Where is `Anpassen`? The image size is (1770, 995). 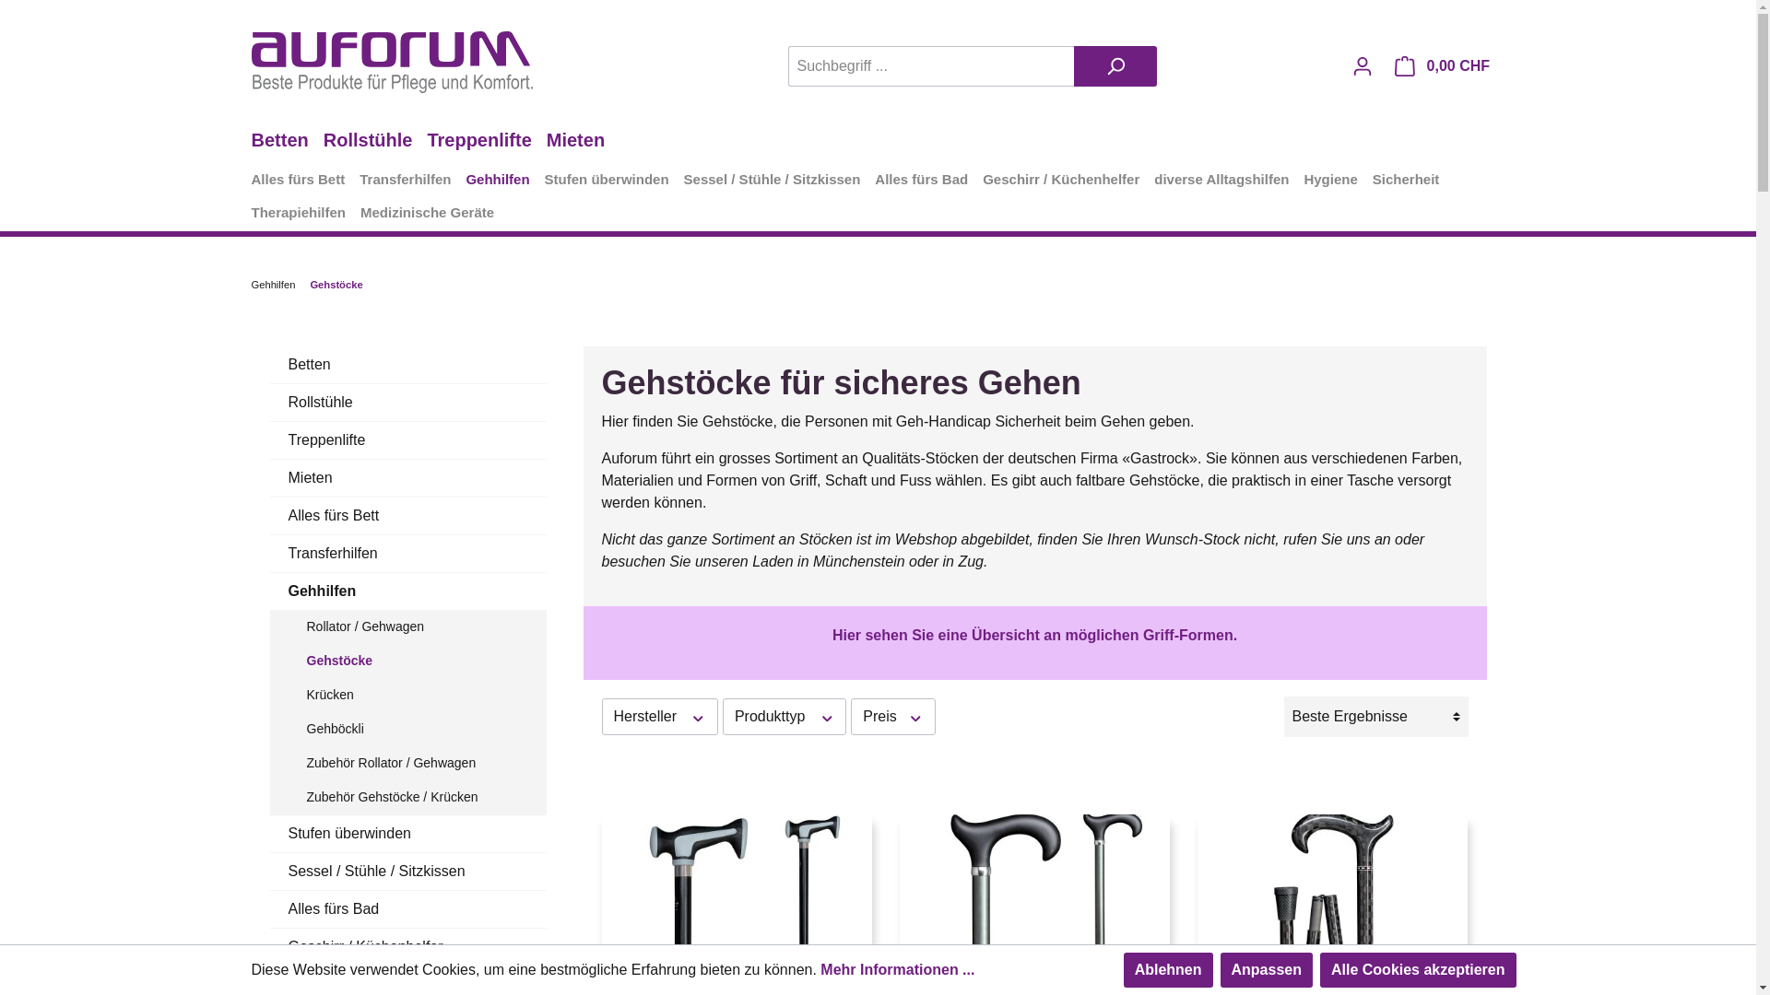
Anpassen is located at coordinates (1267, 970).